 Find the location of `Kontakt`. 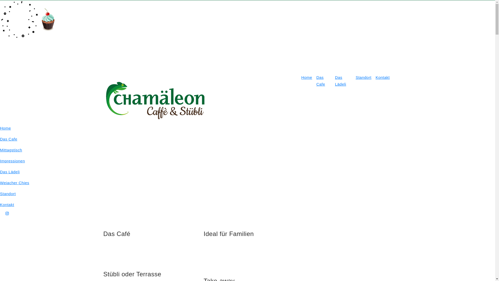

Kontakt is located at coordinates (247, 205).